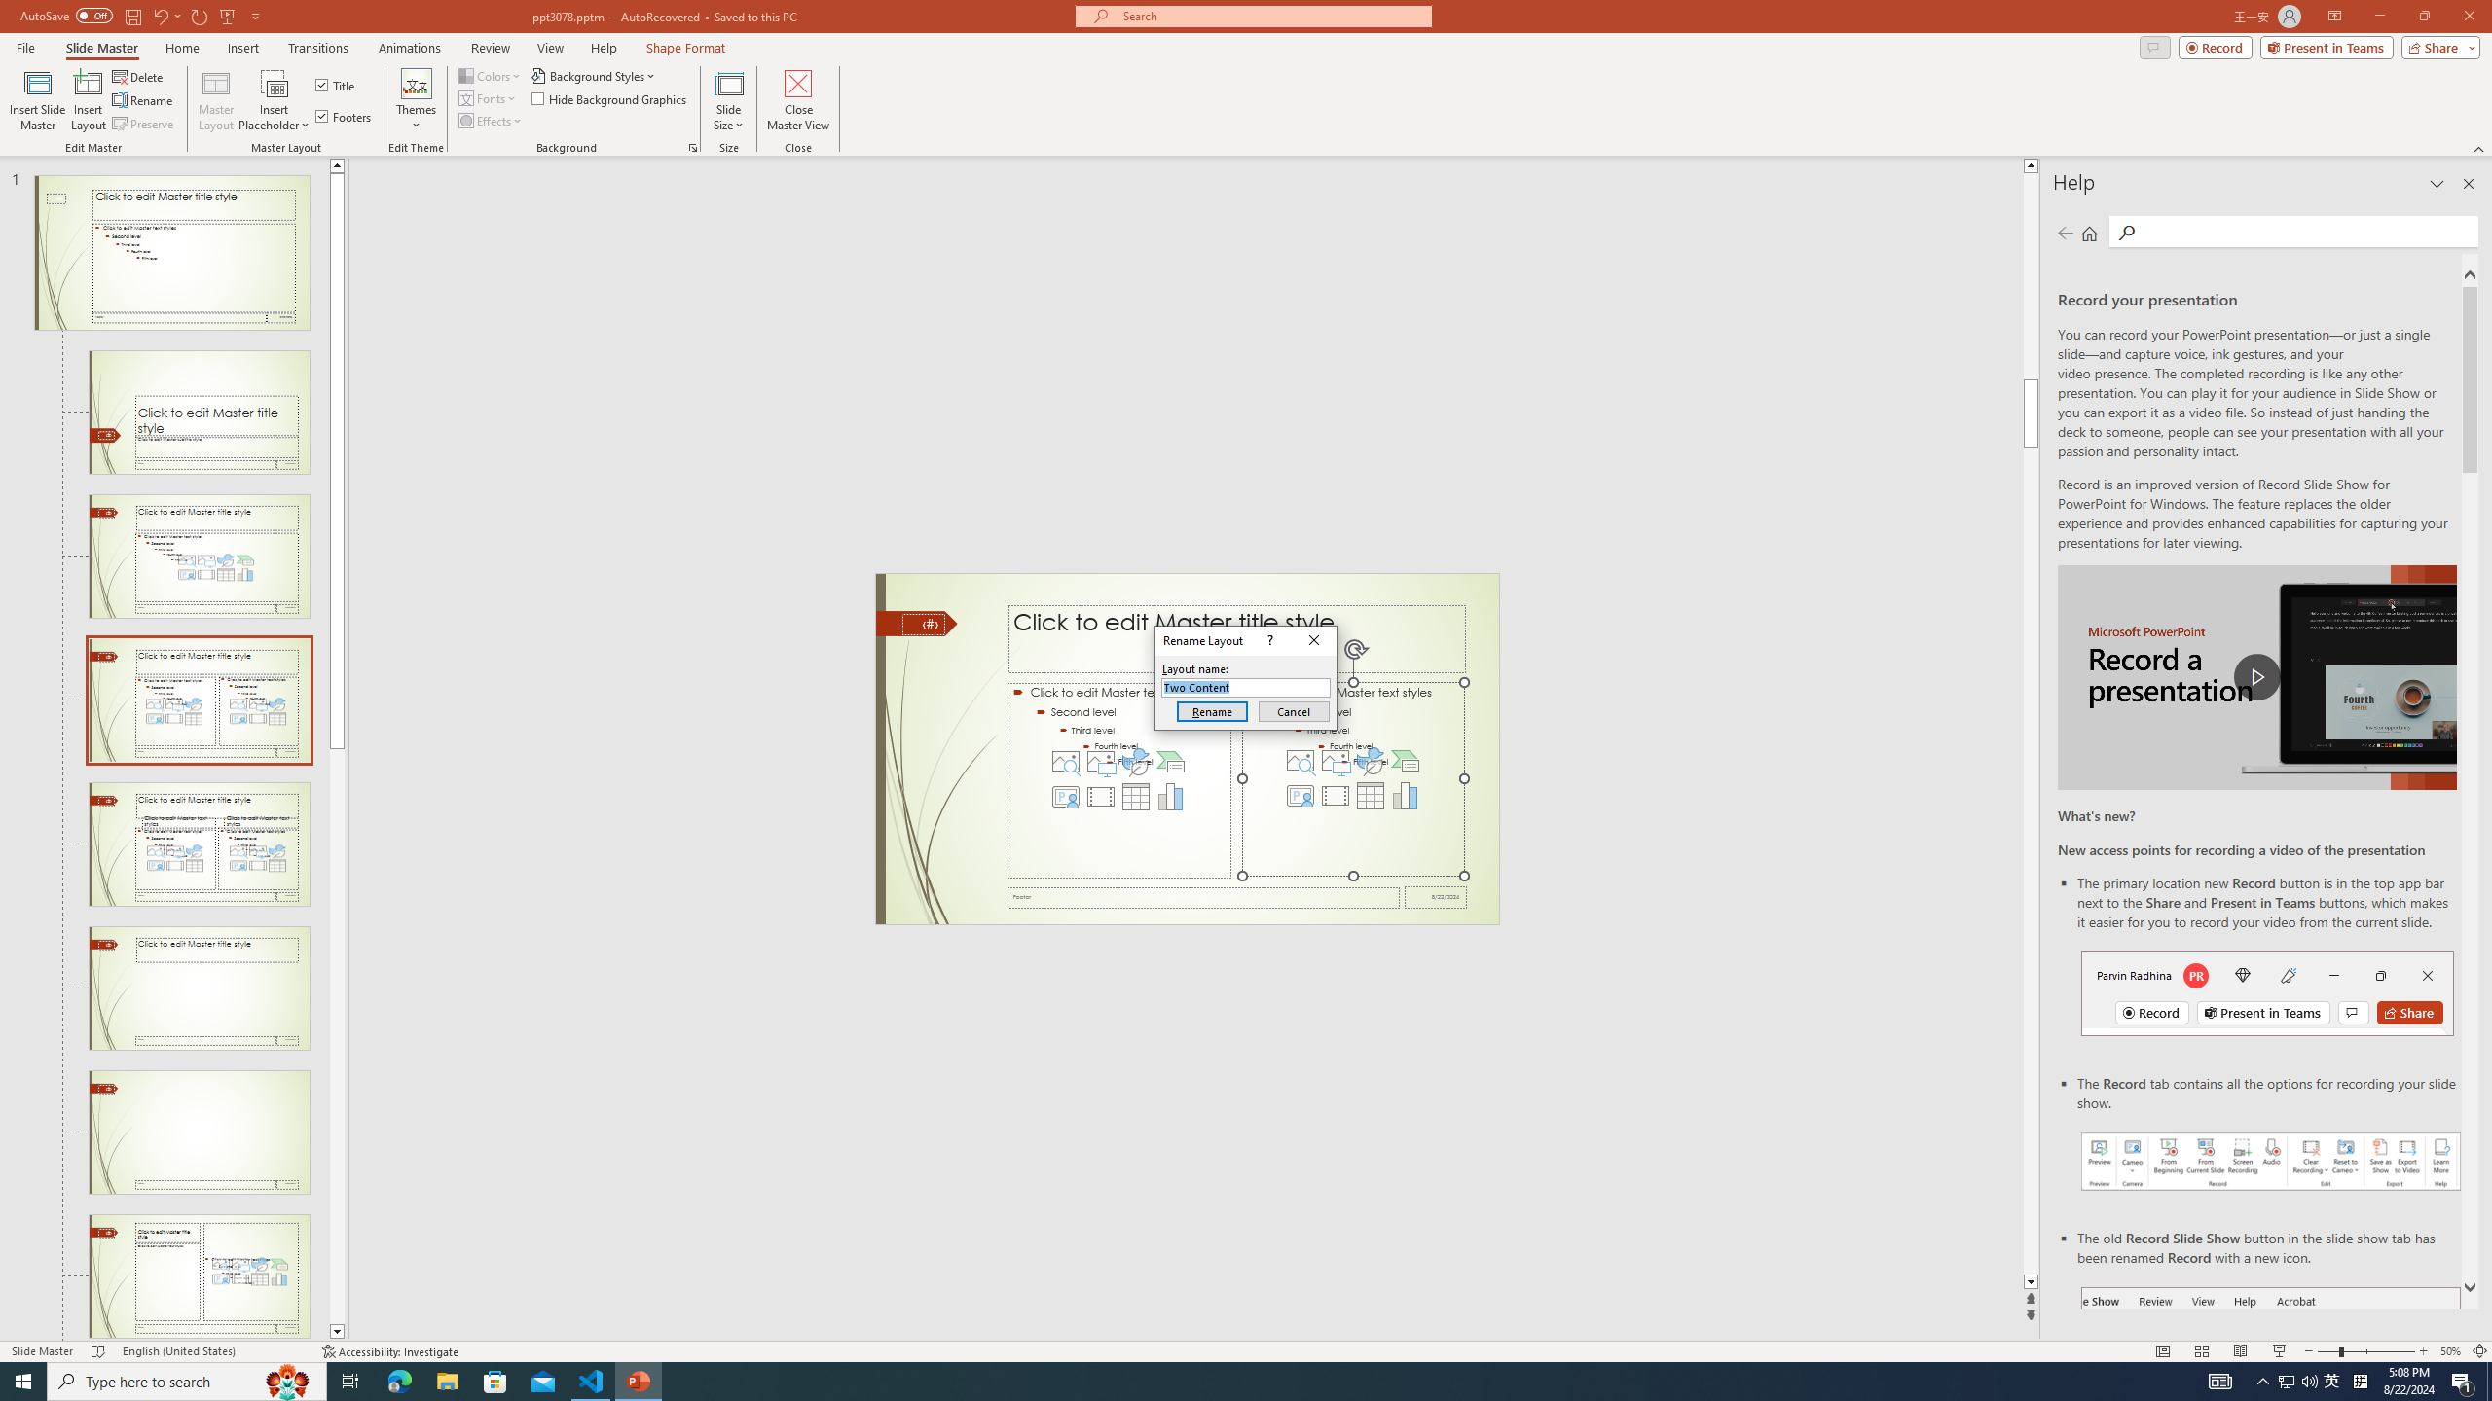 This screenshot has width=2492, height=1401. Describe the element at coordinates (2463, 1382) in the screenshot. I see `Action Center, 1 new notification` at that location.